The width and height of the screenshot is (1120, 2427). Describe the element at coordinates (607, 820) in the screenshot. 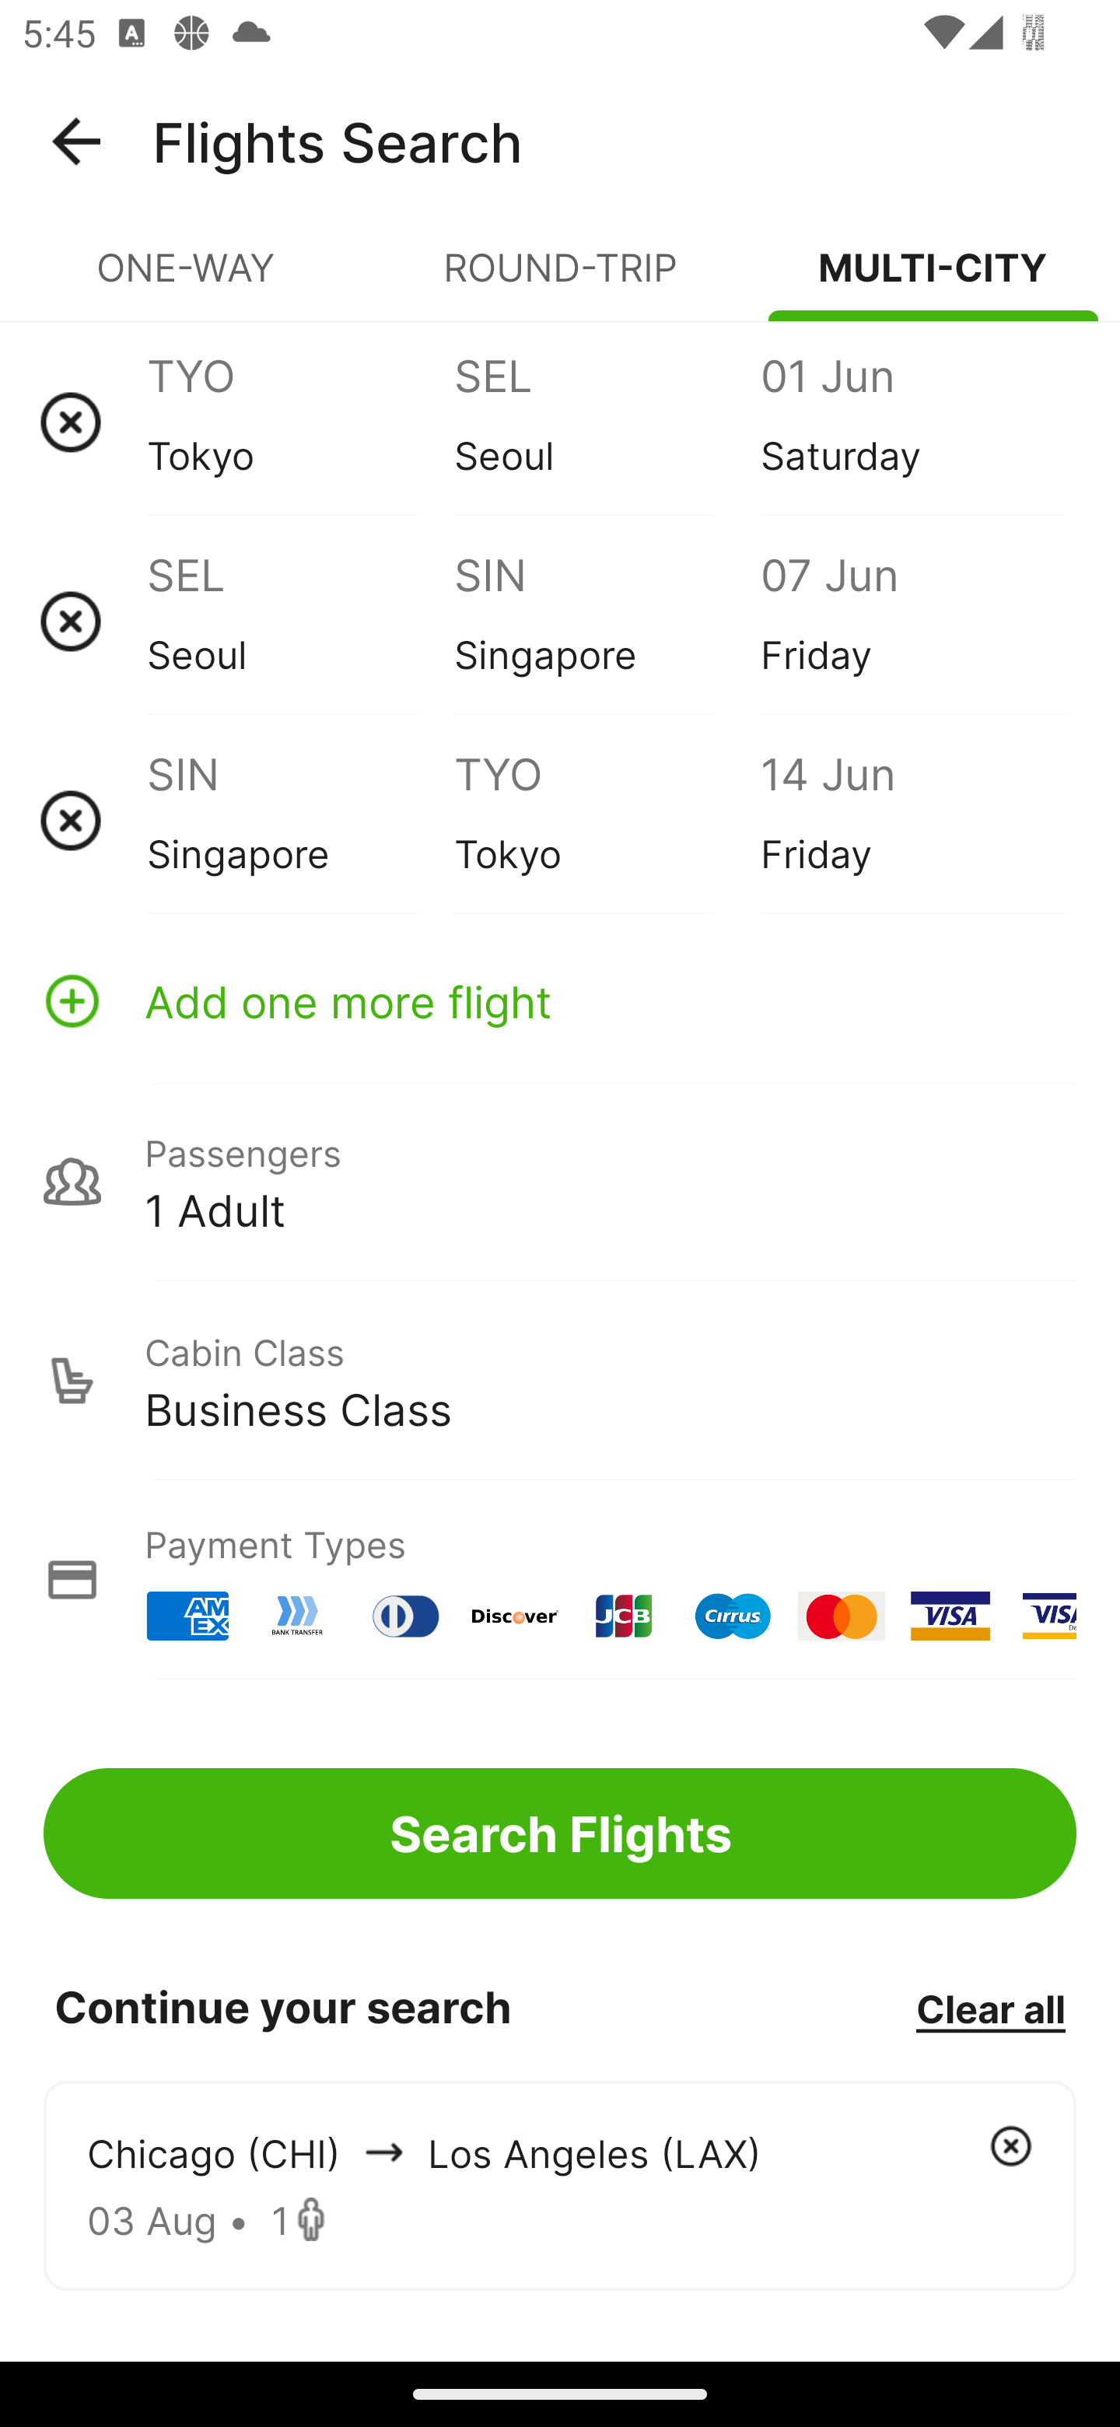

I see `TYO Tokyo` at that location.